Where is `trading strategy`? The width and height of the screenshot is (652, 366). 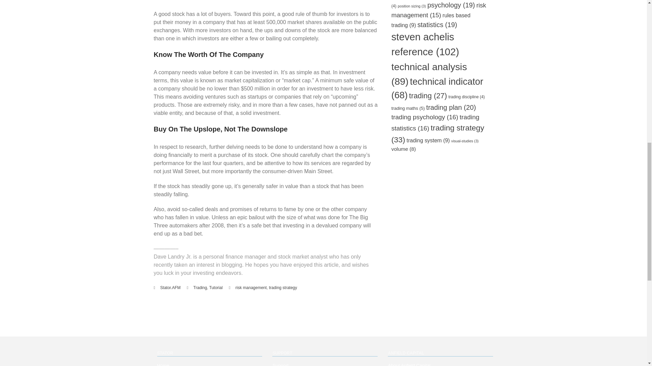 trading strategy is located at coordinates (283, 288).